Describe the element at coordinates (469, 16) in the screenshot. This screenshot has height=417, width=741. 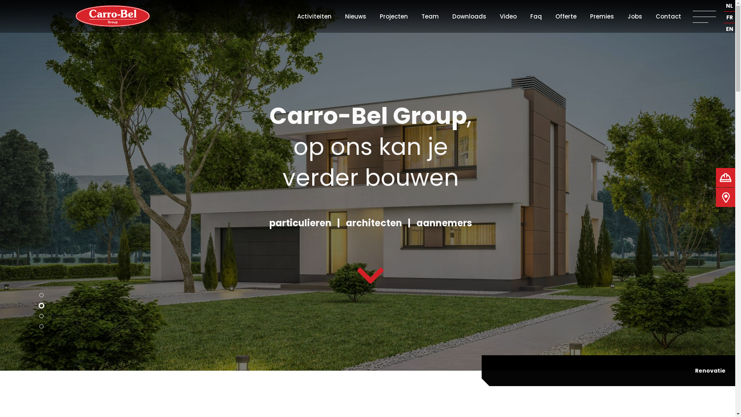
I see `Downloads` at that location.